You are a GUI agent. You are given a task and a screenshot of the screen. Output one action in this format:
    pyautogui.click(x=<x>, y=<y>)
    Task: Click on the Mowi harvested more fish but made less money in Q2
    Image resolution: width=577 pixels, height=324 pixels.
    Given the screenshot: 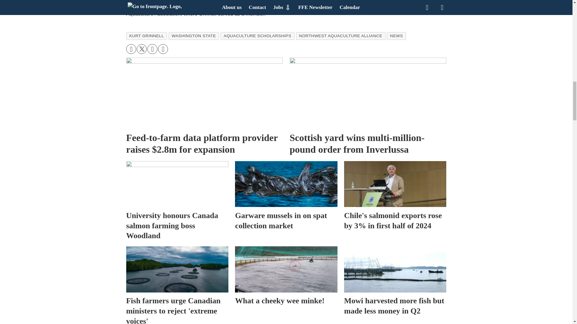 What is the action you would take?
    pyautogui.click(x=395, y=269)
    